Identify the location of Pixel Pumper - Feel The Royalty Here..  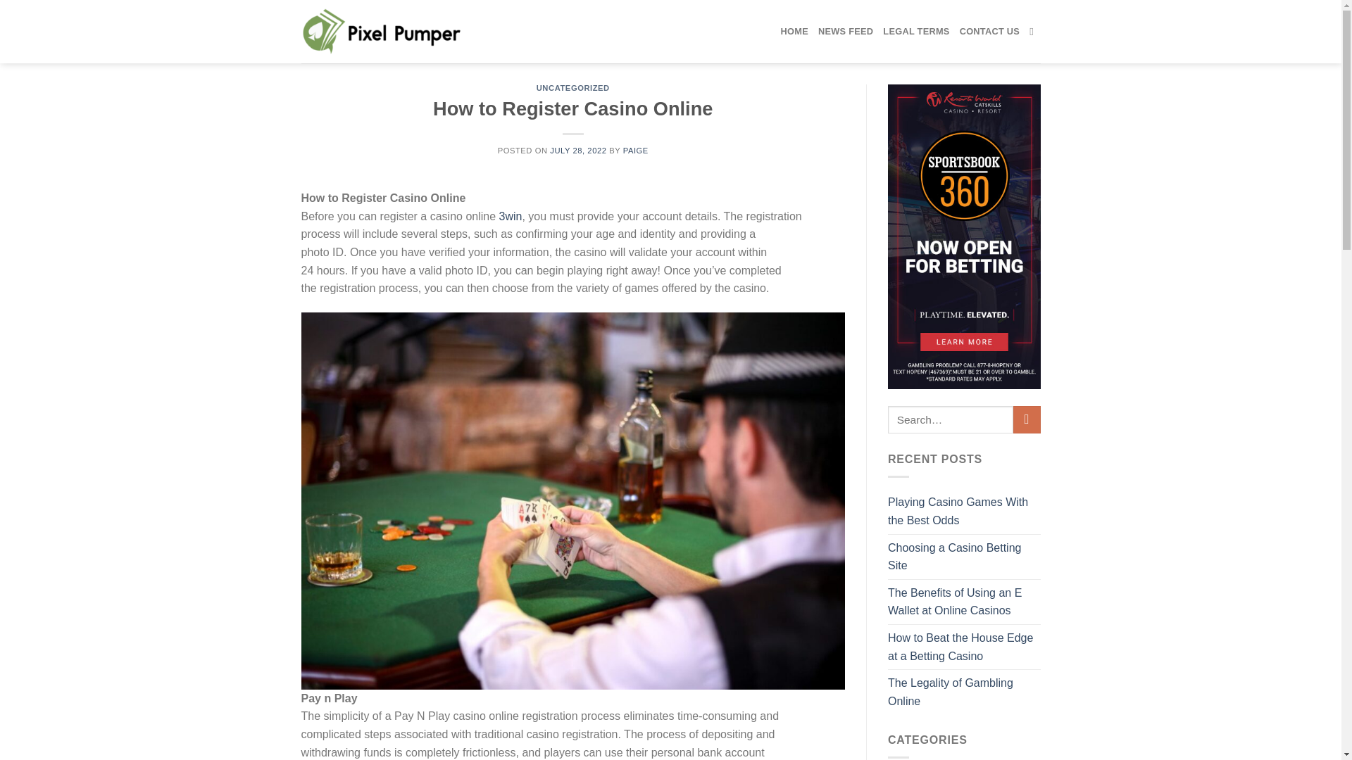
(383, 31).